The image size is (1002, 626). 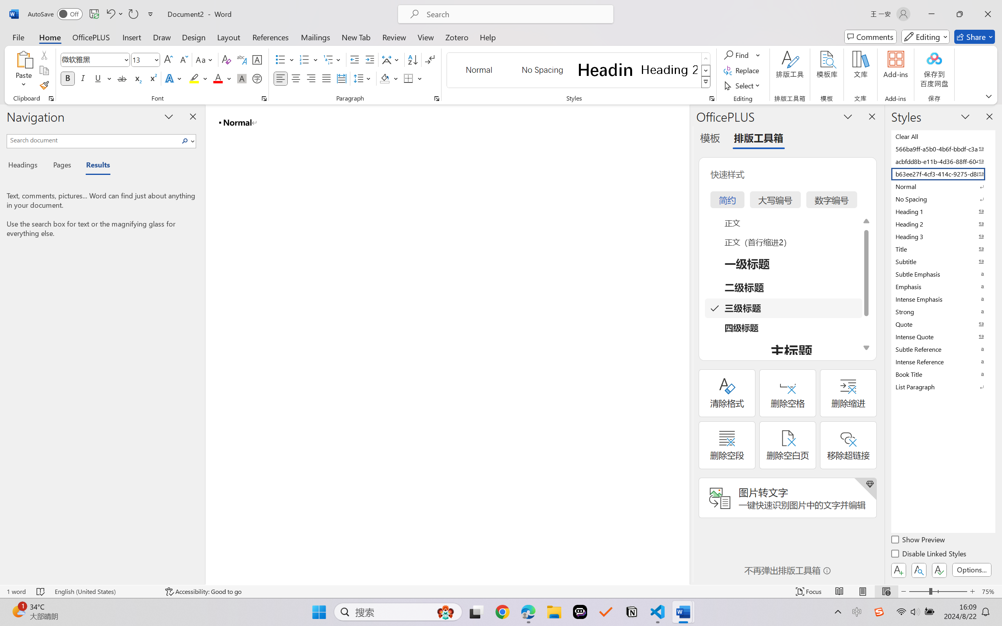 I want to click on Restore Down, so click(x=960, y=14).